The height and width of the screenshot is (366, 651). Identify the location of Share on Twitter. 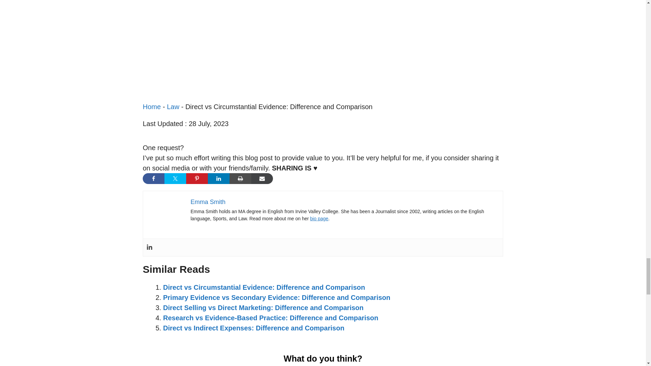
(175, 178).